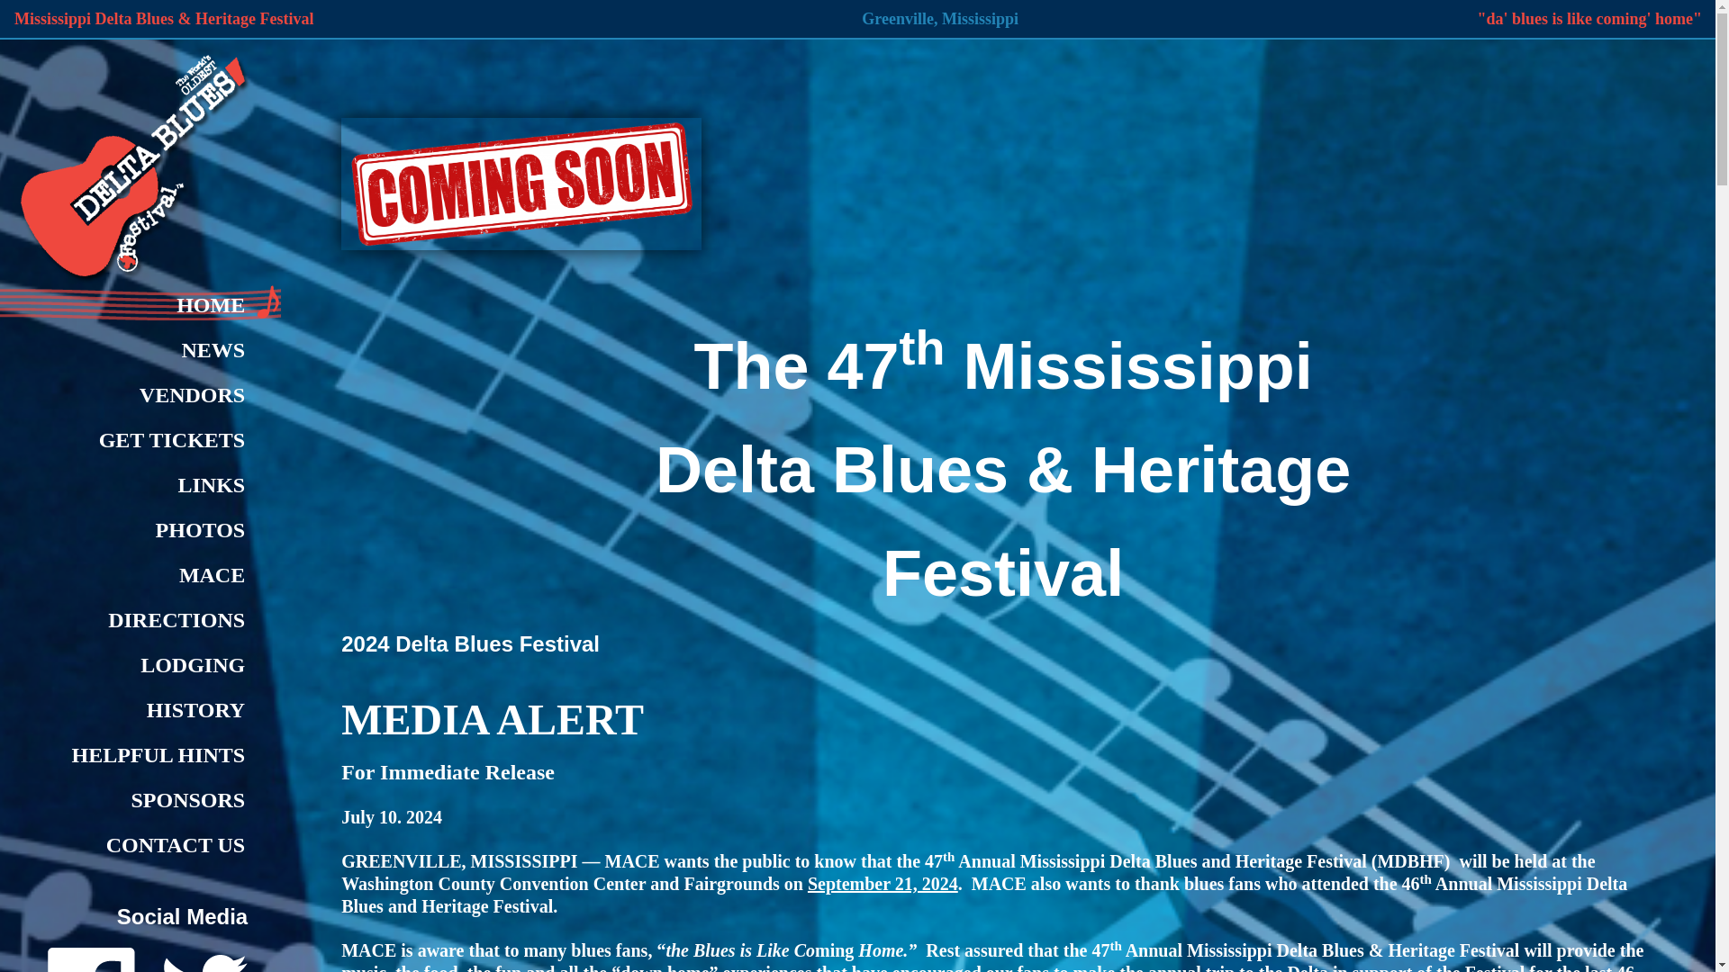 The height and width of the screenshot is (972, 1729). Describe the element at coordinates (167, 661) in the screenshot. I see `LODGING` at that location.